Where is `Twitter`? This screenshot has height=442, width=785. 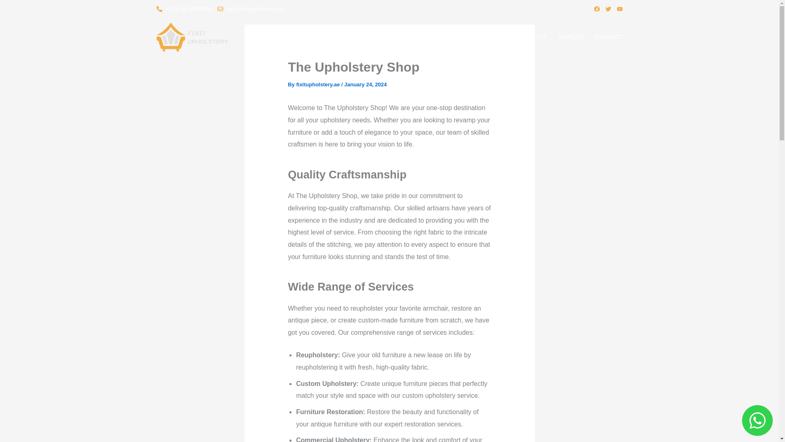 Twitter is located at coordinates (608, 9).